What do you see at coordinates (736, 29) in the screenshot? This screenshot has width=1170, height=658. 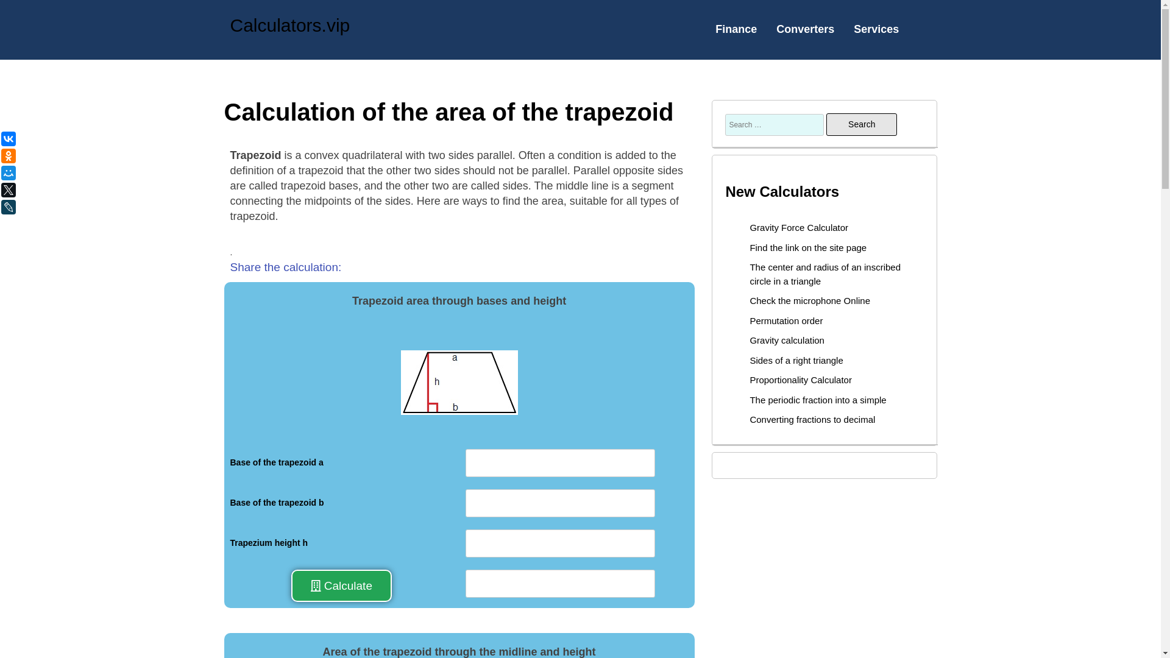 I see `Finance` at bounding box center [736, 29].